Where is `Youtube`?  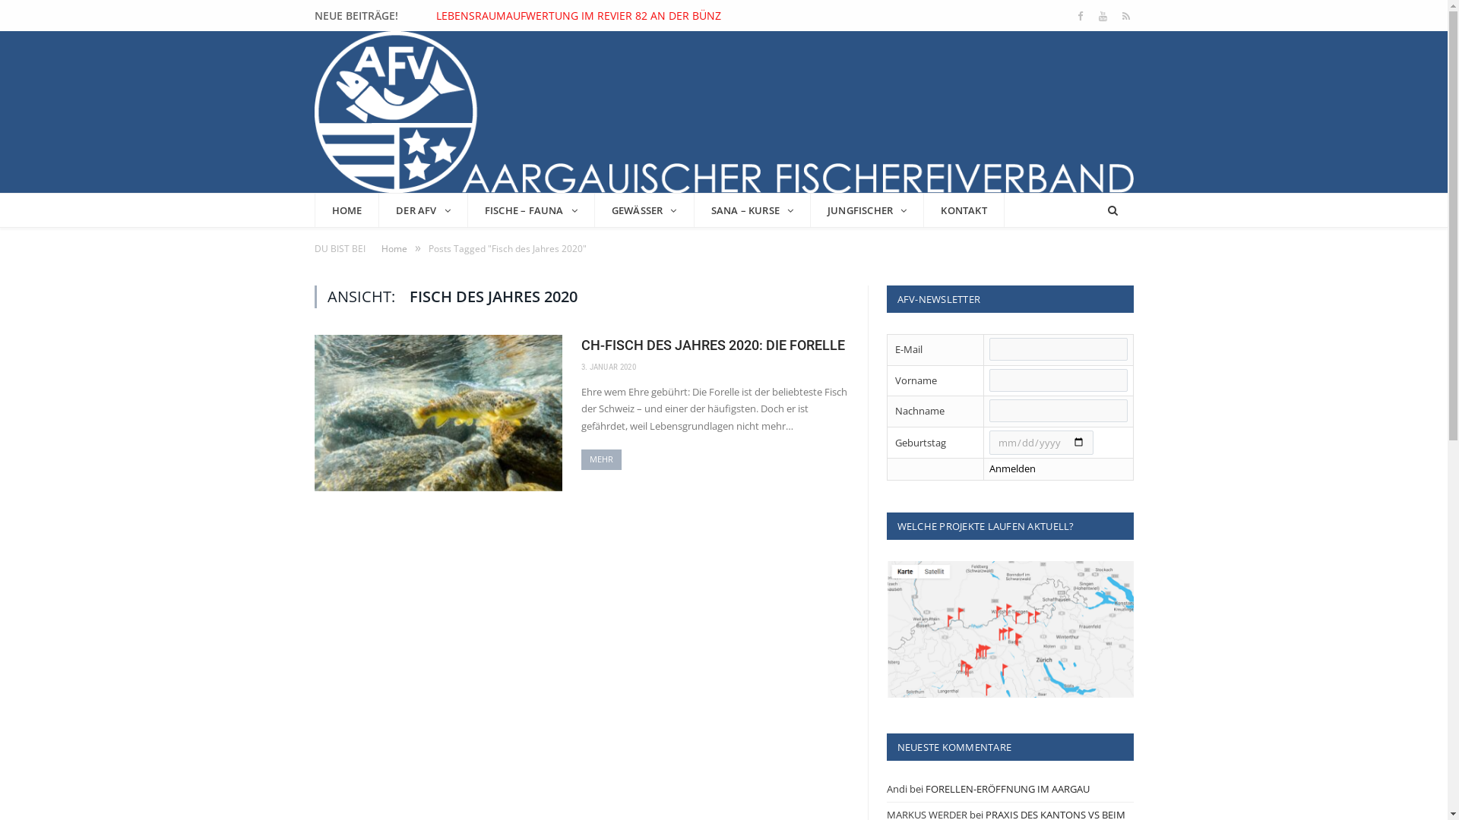
Youtube is located at coordinates (1103, 17).